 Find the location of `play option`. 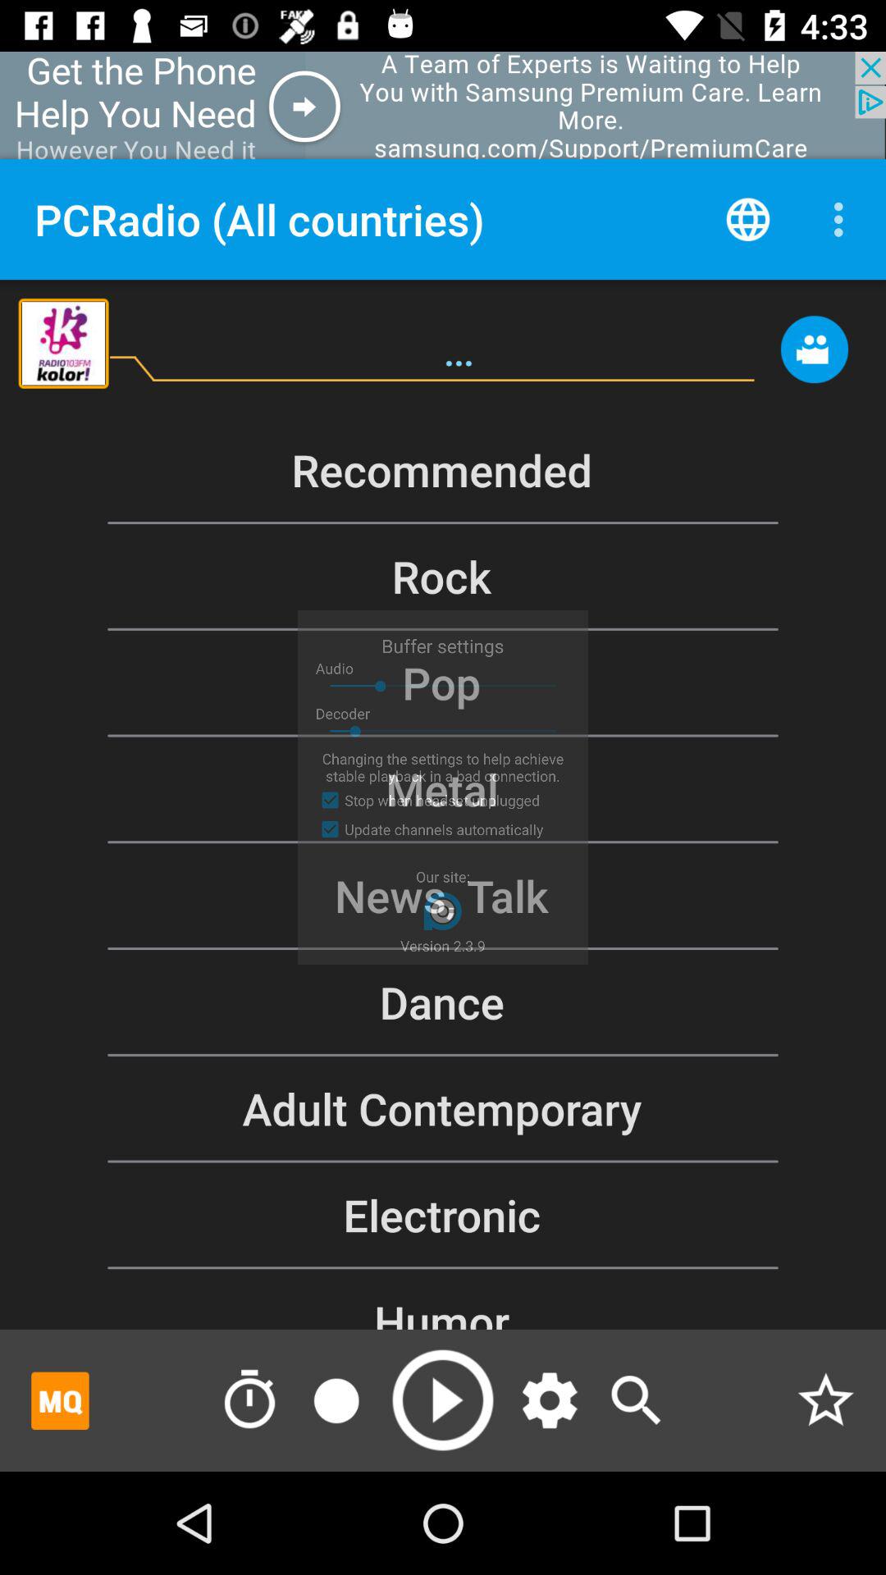

play option is located at coordinates (443, 1399).